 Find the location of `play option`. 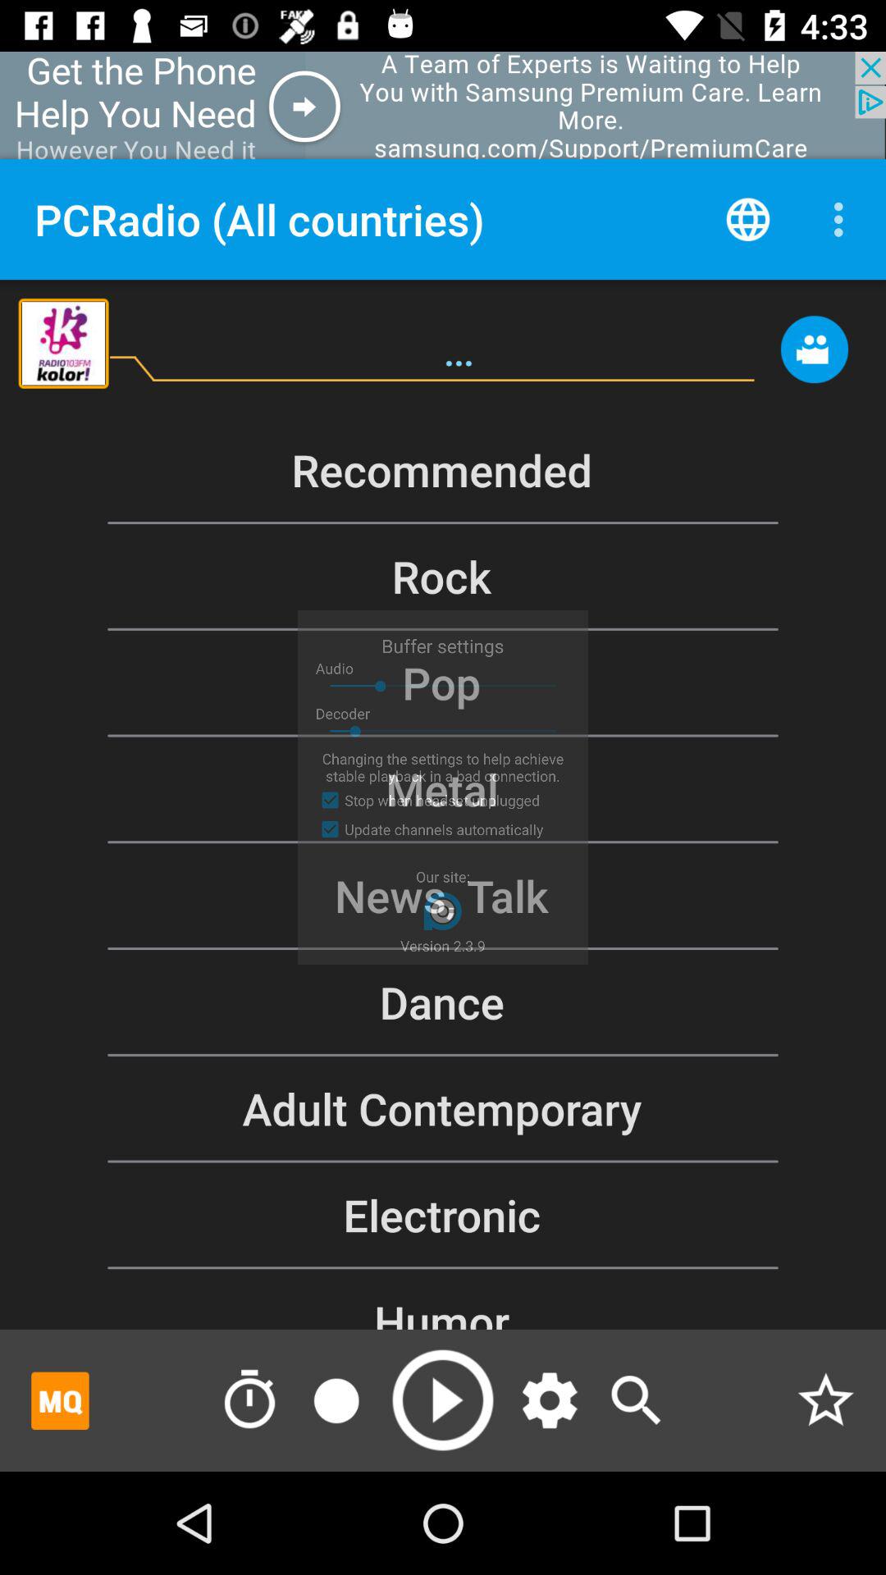

play option is located at coordinates (443, 1399).